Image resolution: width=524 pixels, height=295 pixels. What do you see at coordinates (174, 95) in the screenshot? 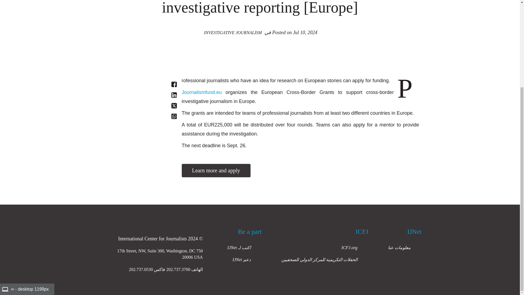
I see `Linkedin` at bounding box center [174, 95].